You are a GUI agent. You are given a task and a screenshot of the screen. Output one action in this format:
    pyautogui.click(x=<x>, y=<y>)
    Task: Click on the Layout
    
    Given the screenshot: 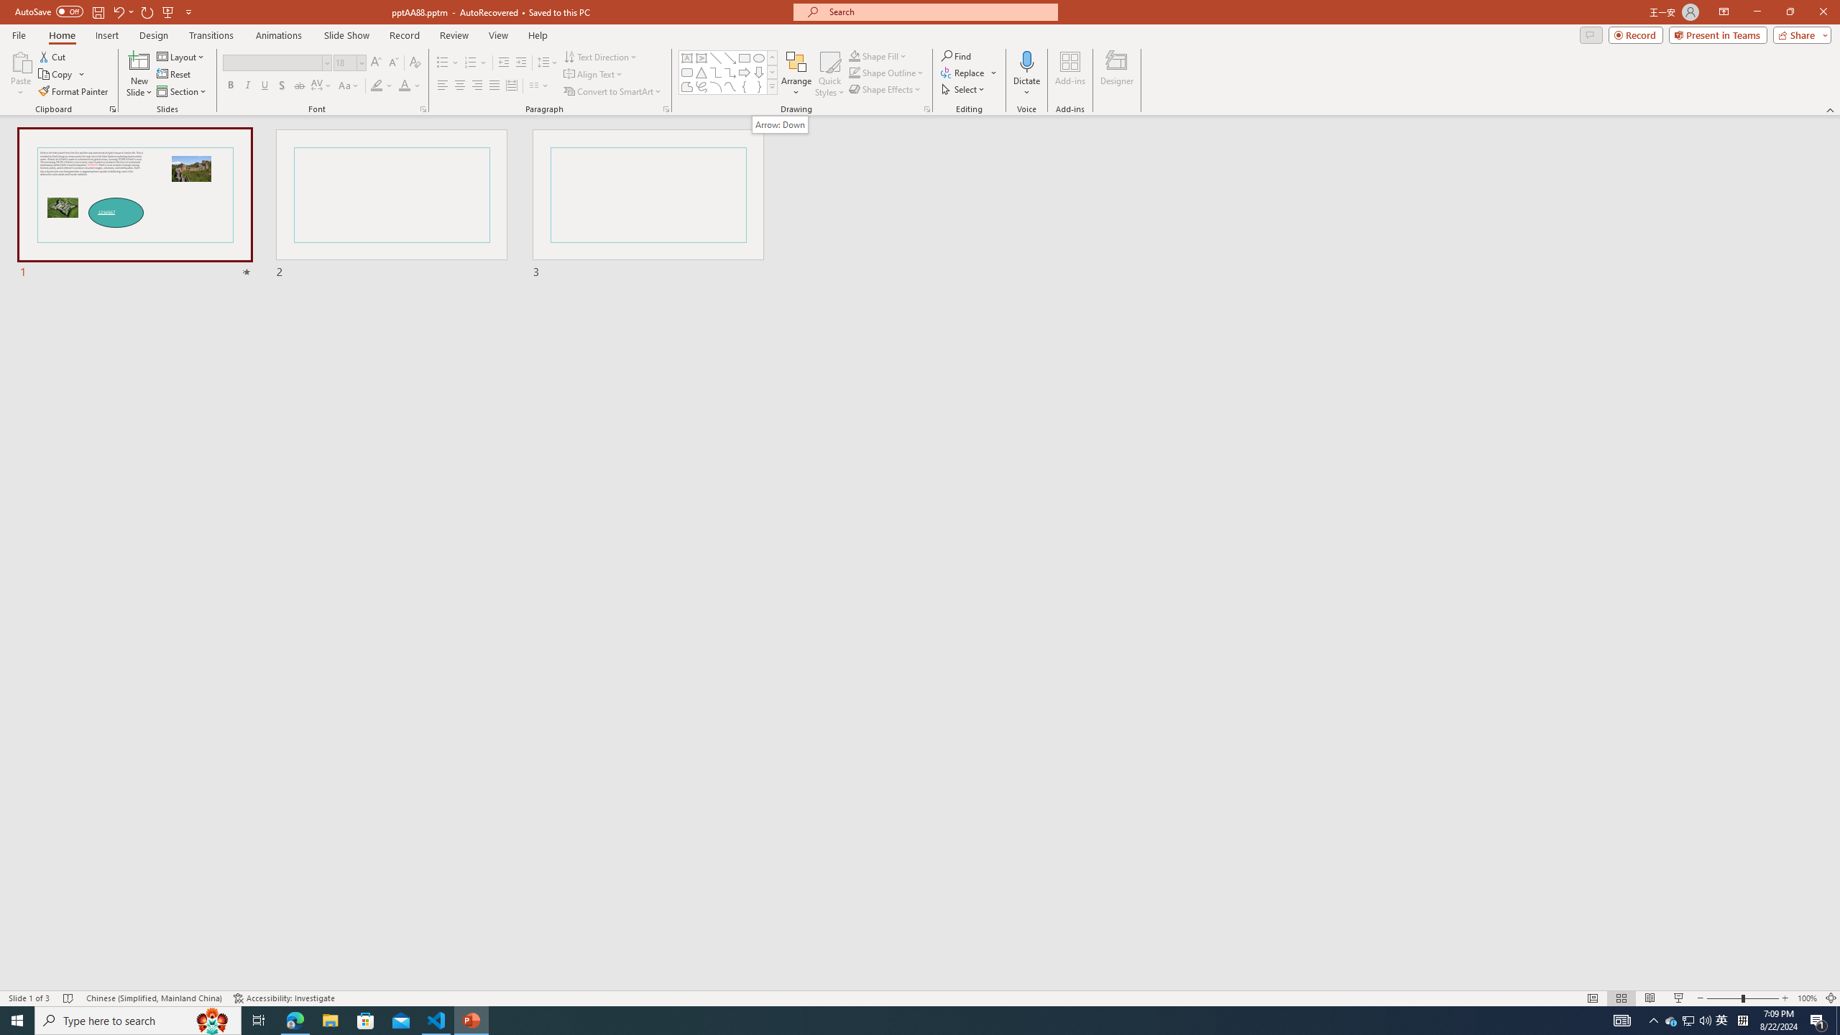 What is the action you would take?
    pyautogui.click(x=182, y=56)
    